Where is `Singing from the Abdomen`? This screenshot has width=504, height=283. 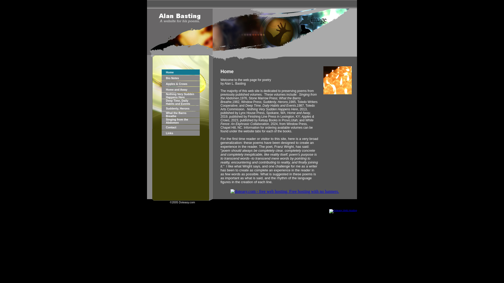
Singing from the Abdomen is located at coordinates (177, 121).